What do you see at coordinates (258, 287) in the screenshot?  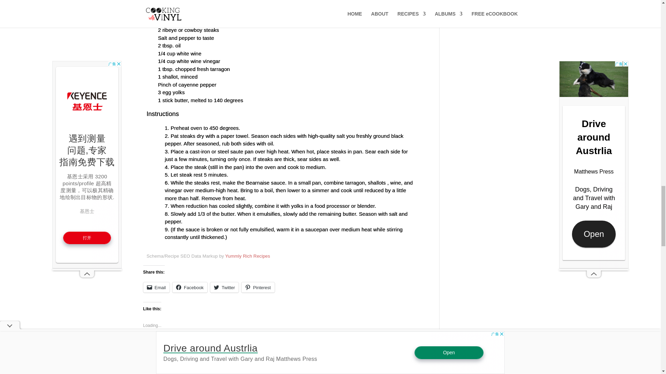 I see `Click to share on Pinterest` at bounding box center [258, 287].